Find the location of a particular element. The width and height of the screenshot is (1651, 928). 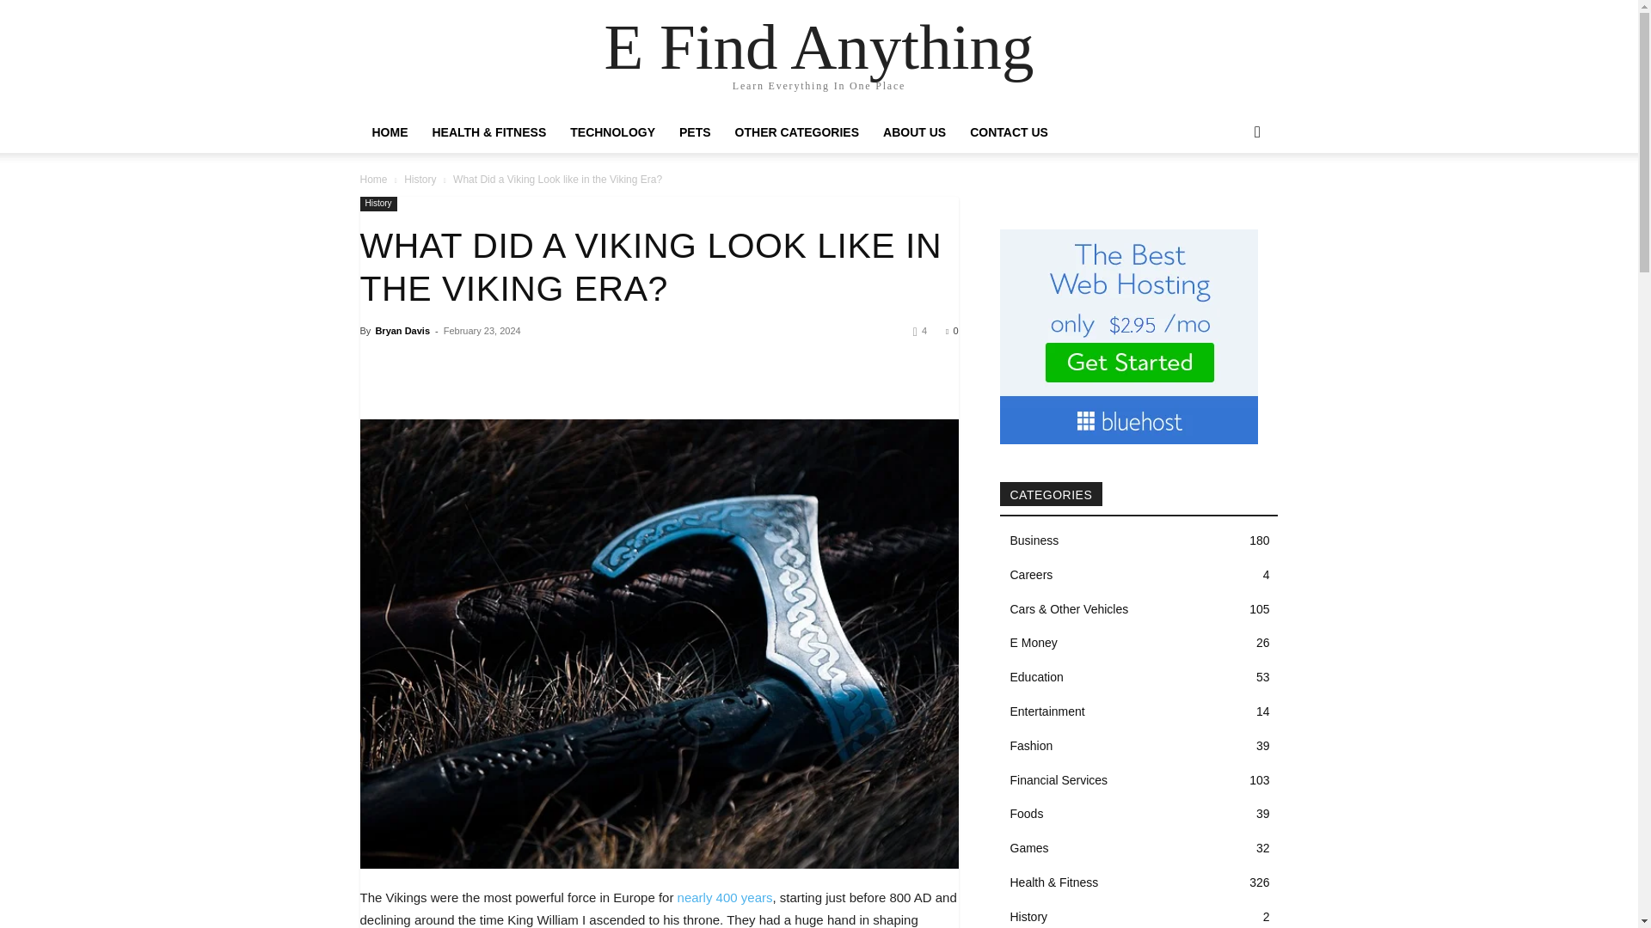

HOME is located at coordinates (389, 132).